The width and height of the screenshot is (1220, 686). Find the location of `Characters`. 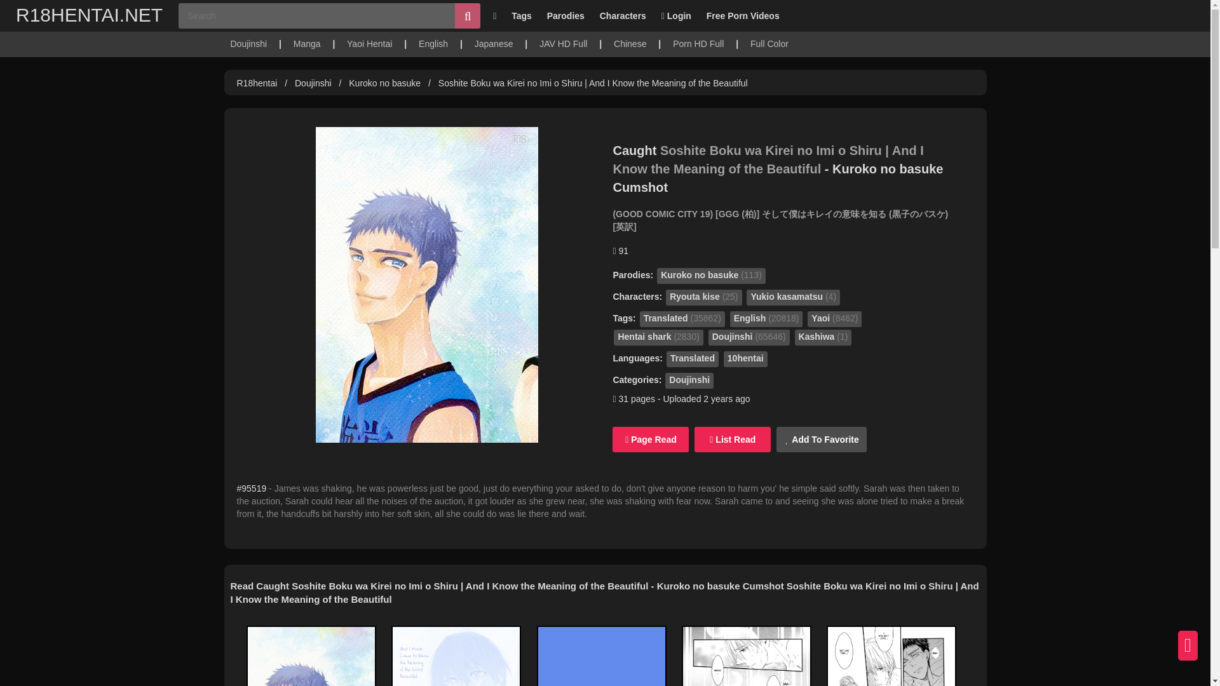

Characters is located at coordinates (623, 15).